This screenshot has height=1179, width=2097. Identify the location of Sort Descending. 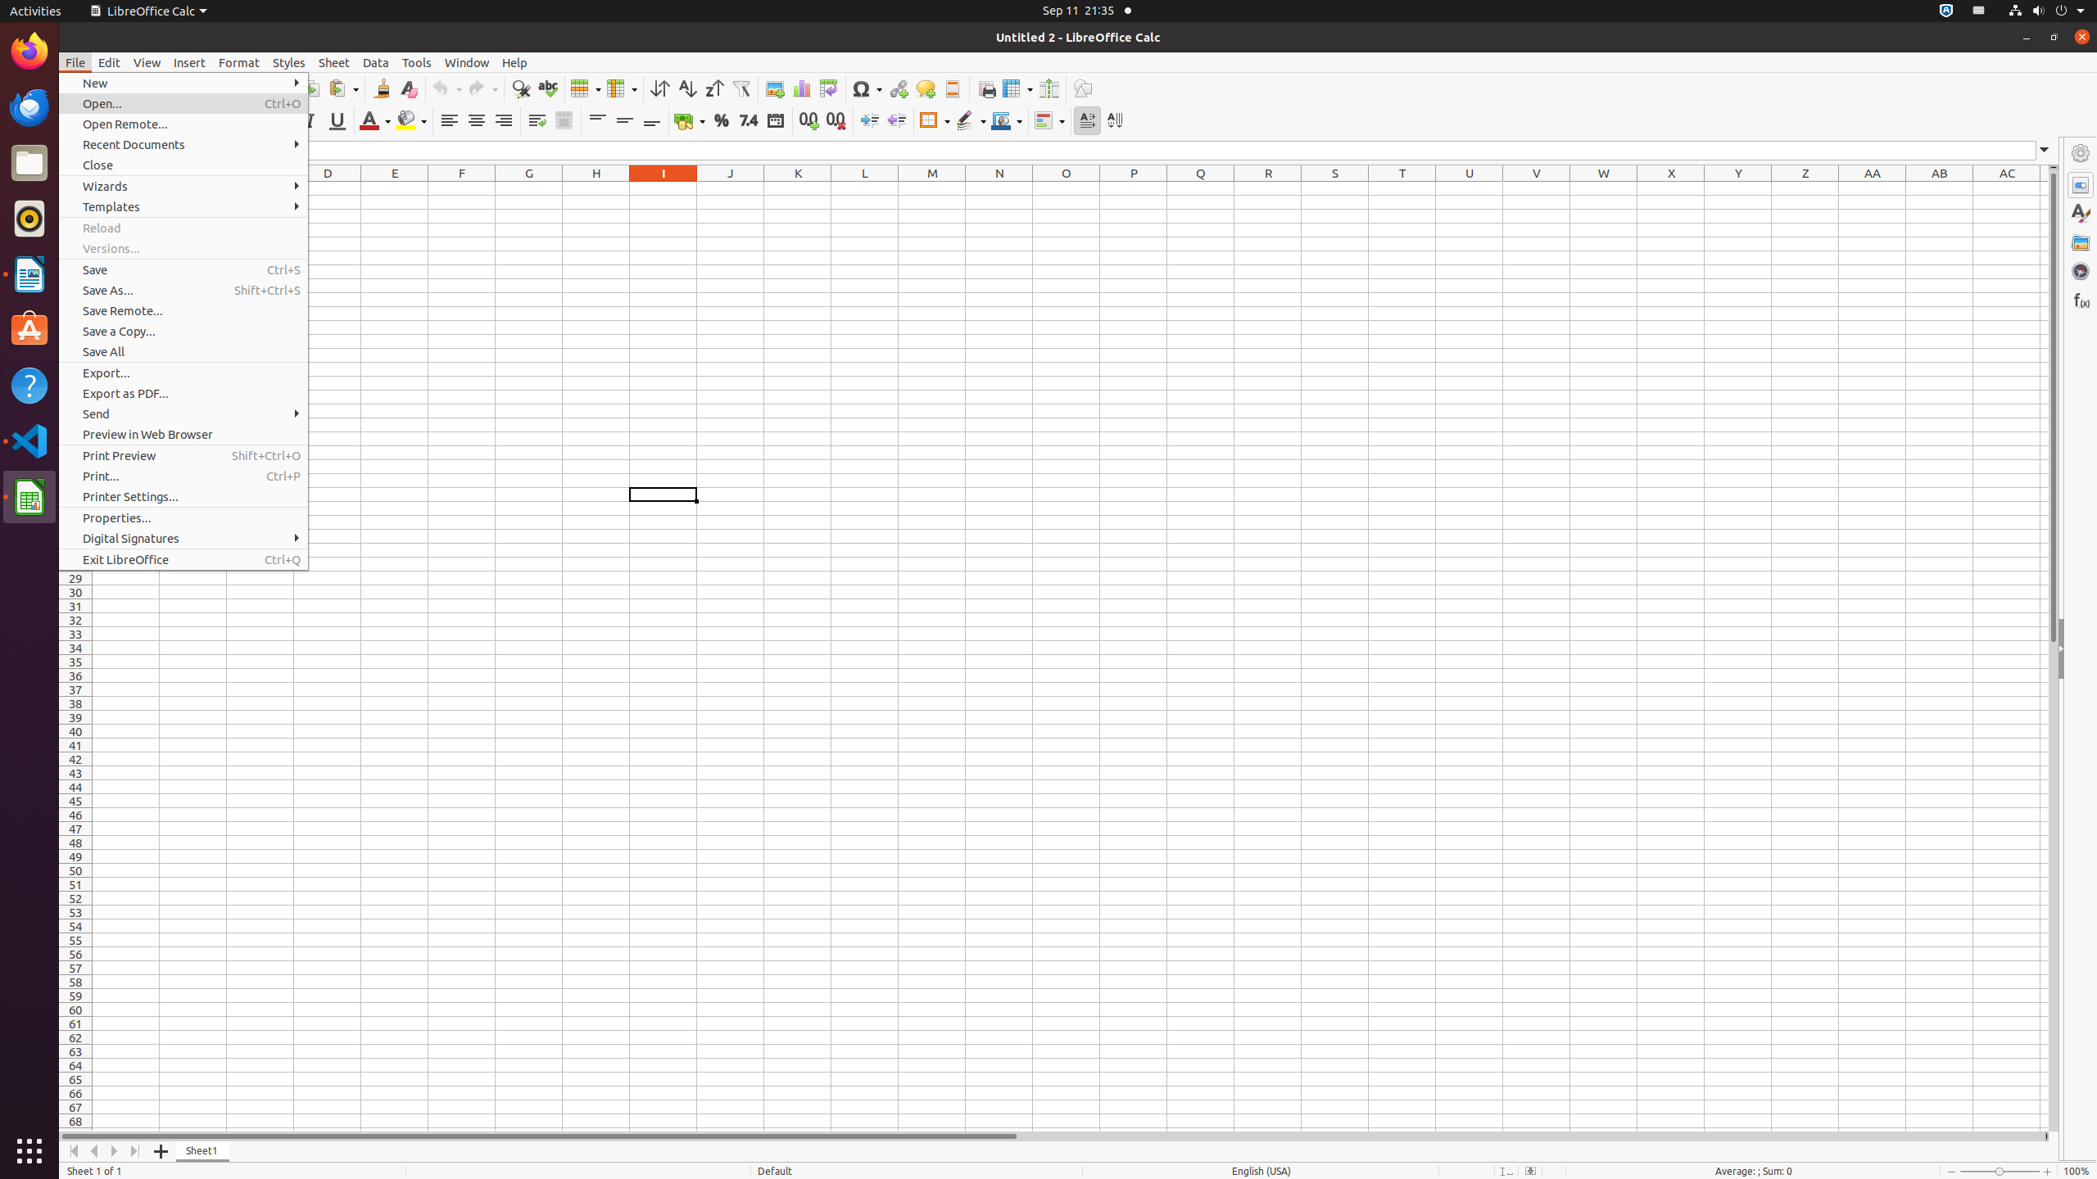
(714, 88).